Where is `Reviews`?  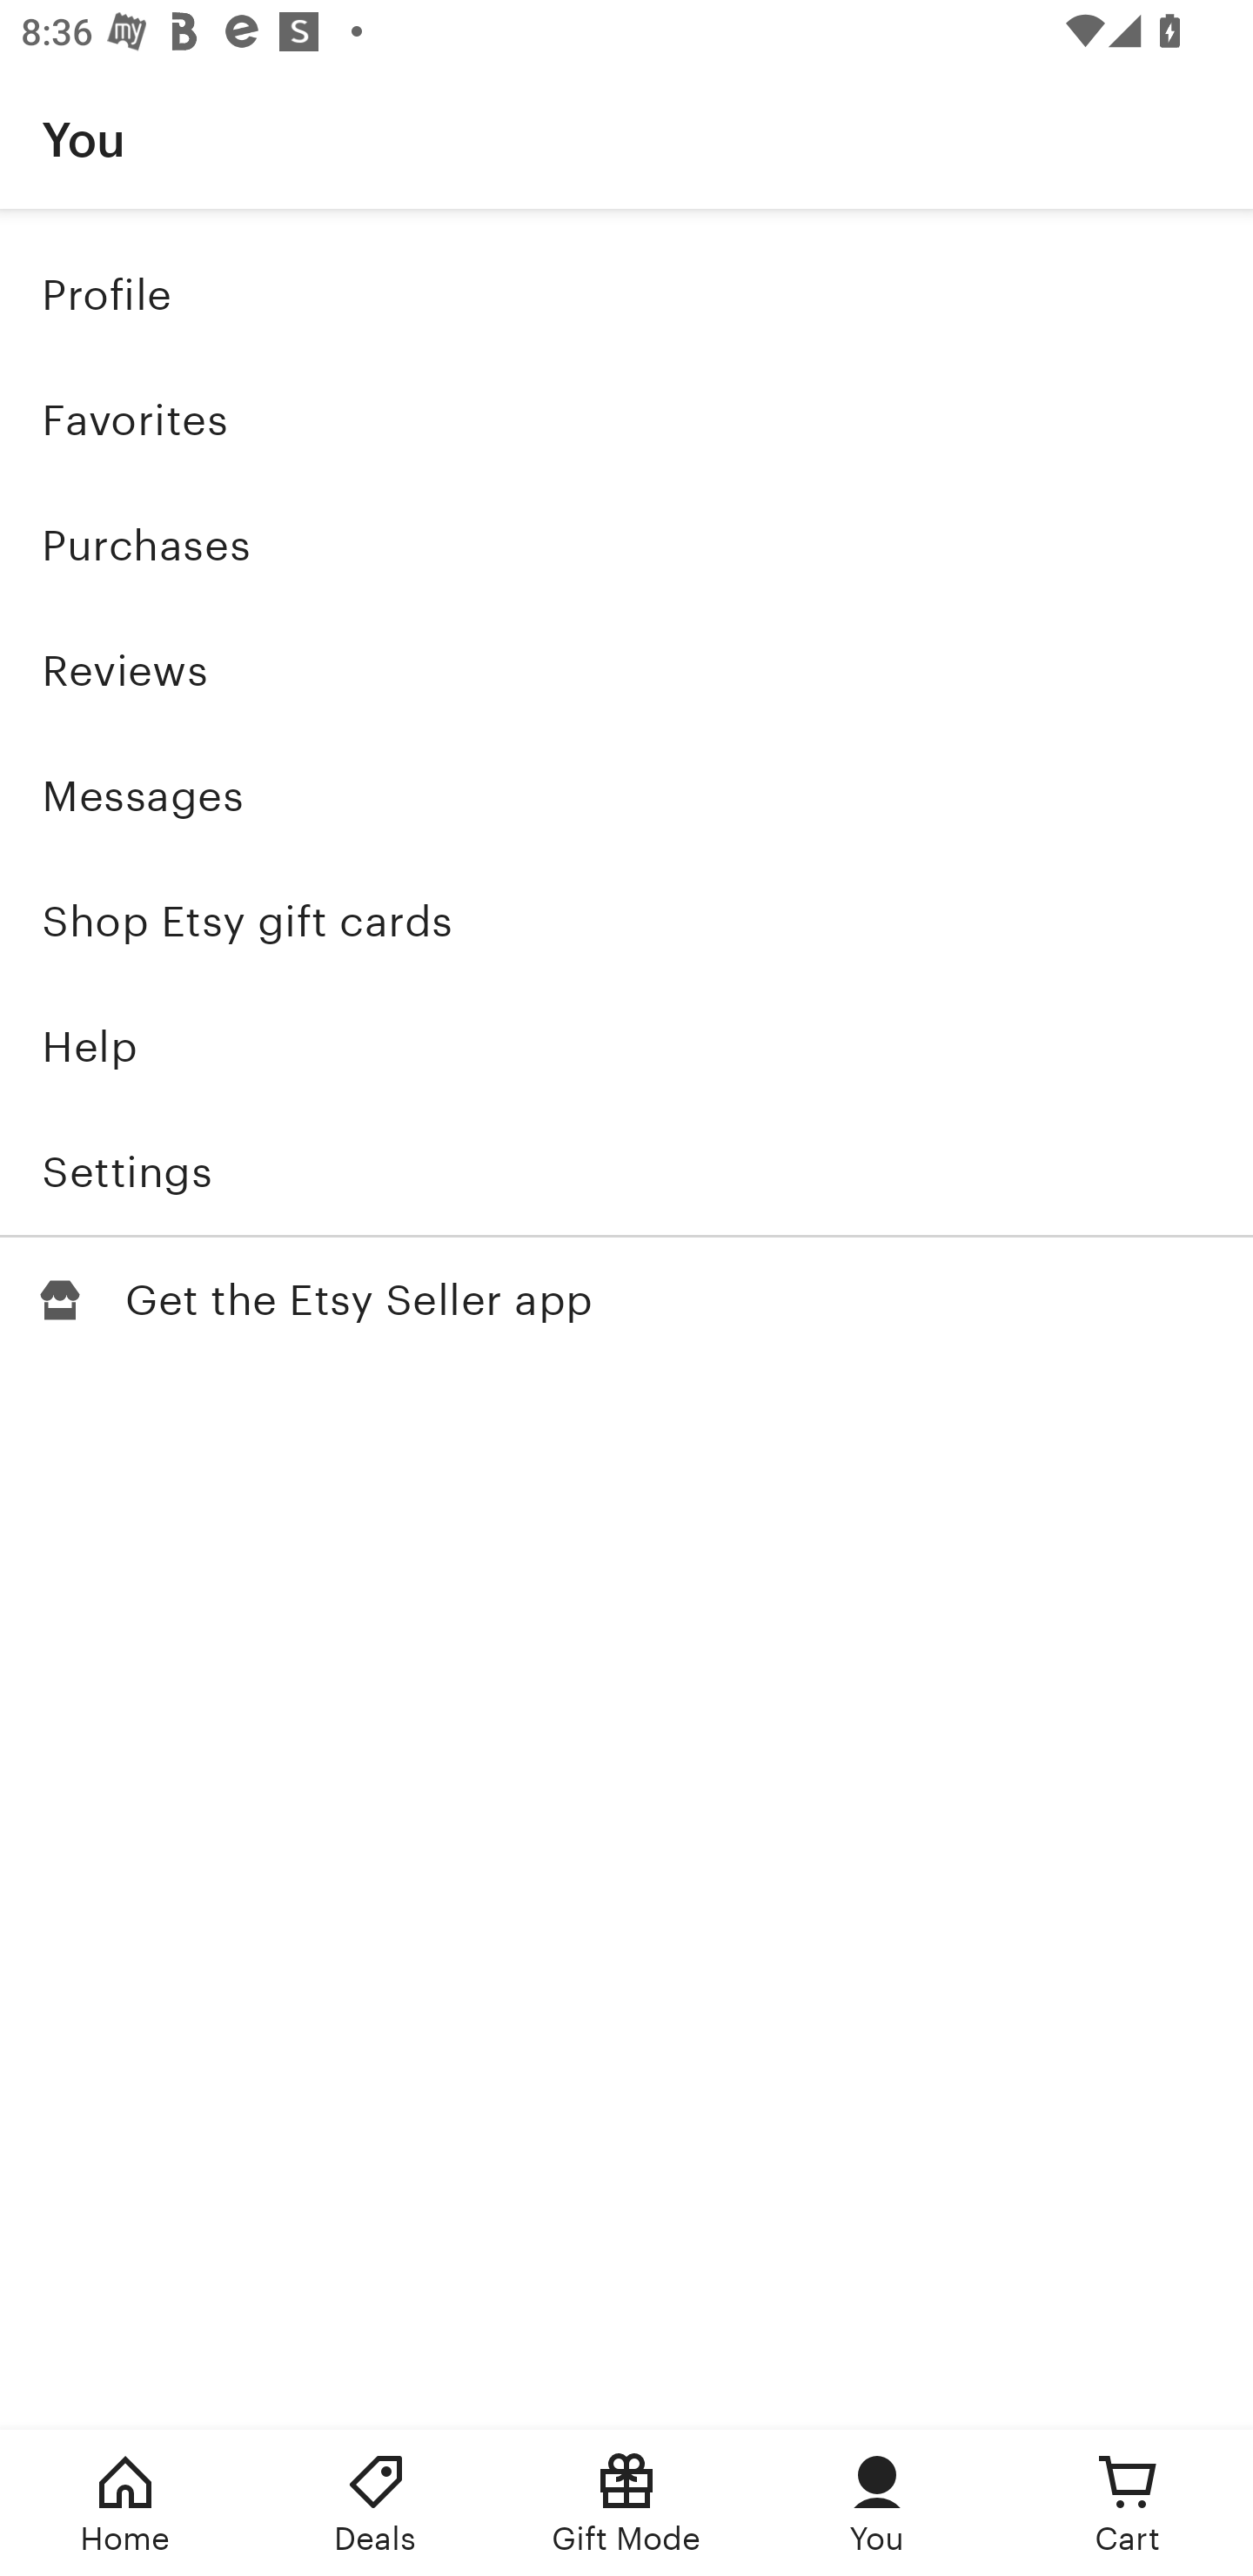
Reviews is located at coordinates (626, 670).